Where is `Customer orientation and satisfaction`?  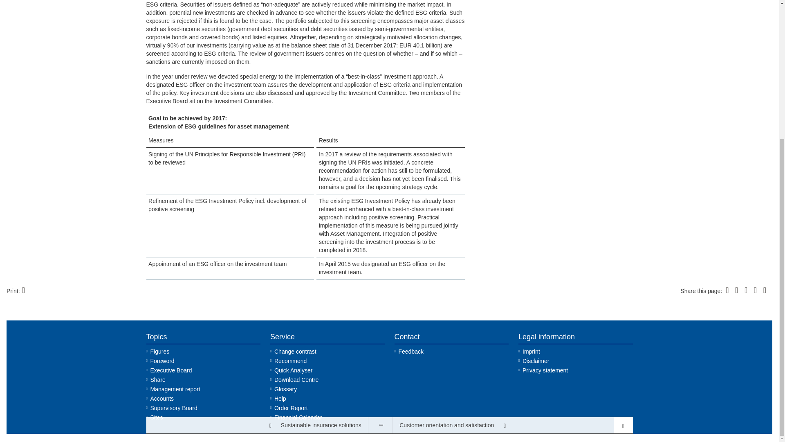
Customer orientation and satisfaction is located at coordinates (504, 227).